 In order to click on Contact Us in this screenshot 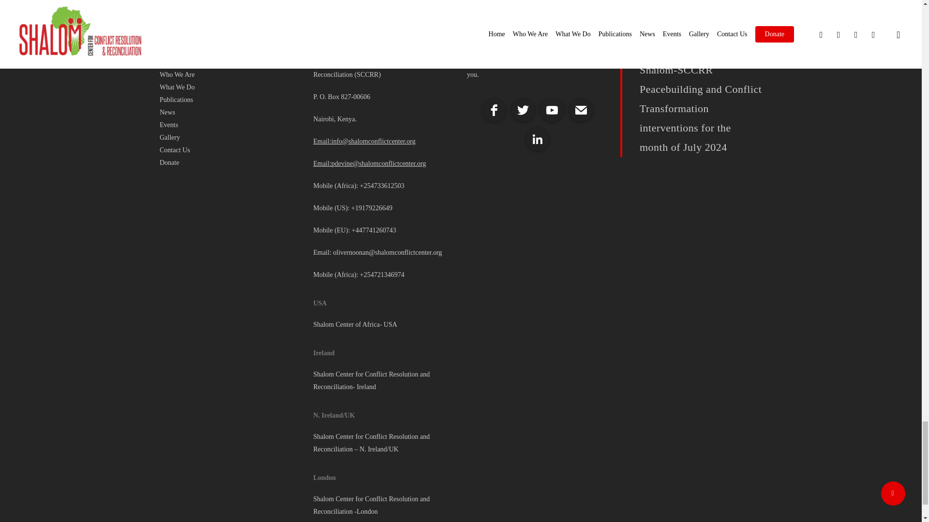, I will do `click(230, 150)`.